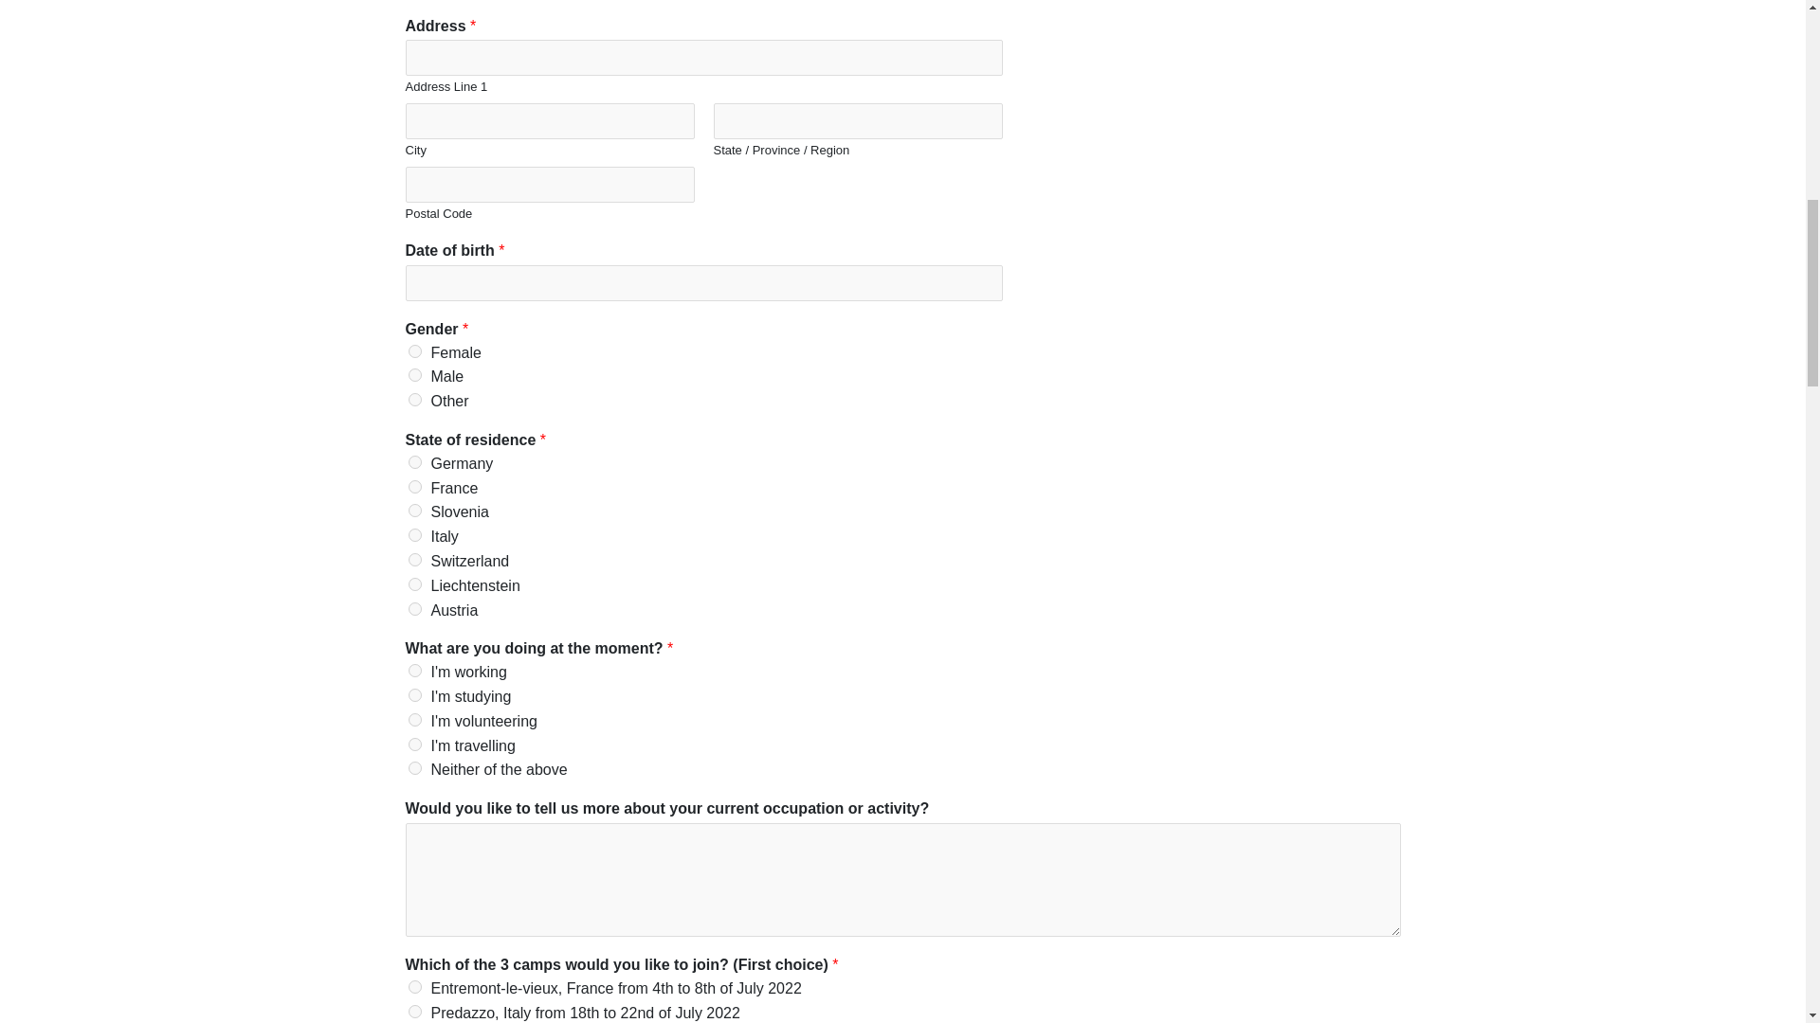  I want to click on Austria, so click(413, 609).